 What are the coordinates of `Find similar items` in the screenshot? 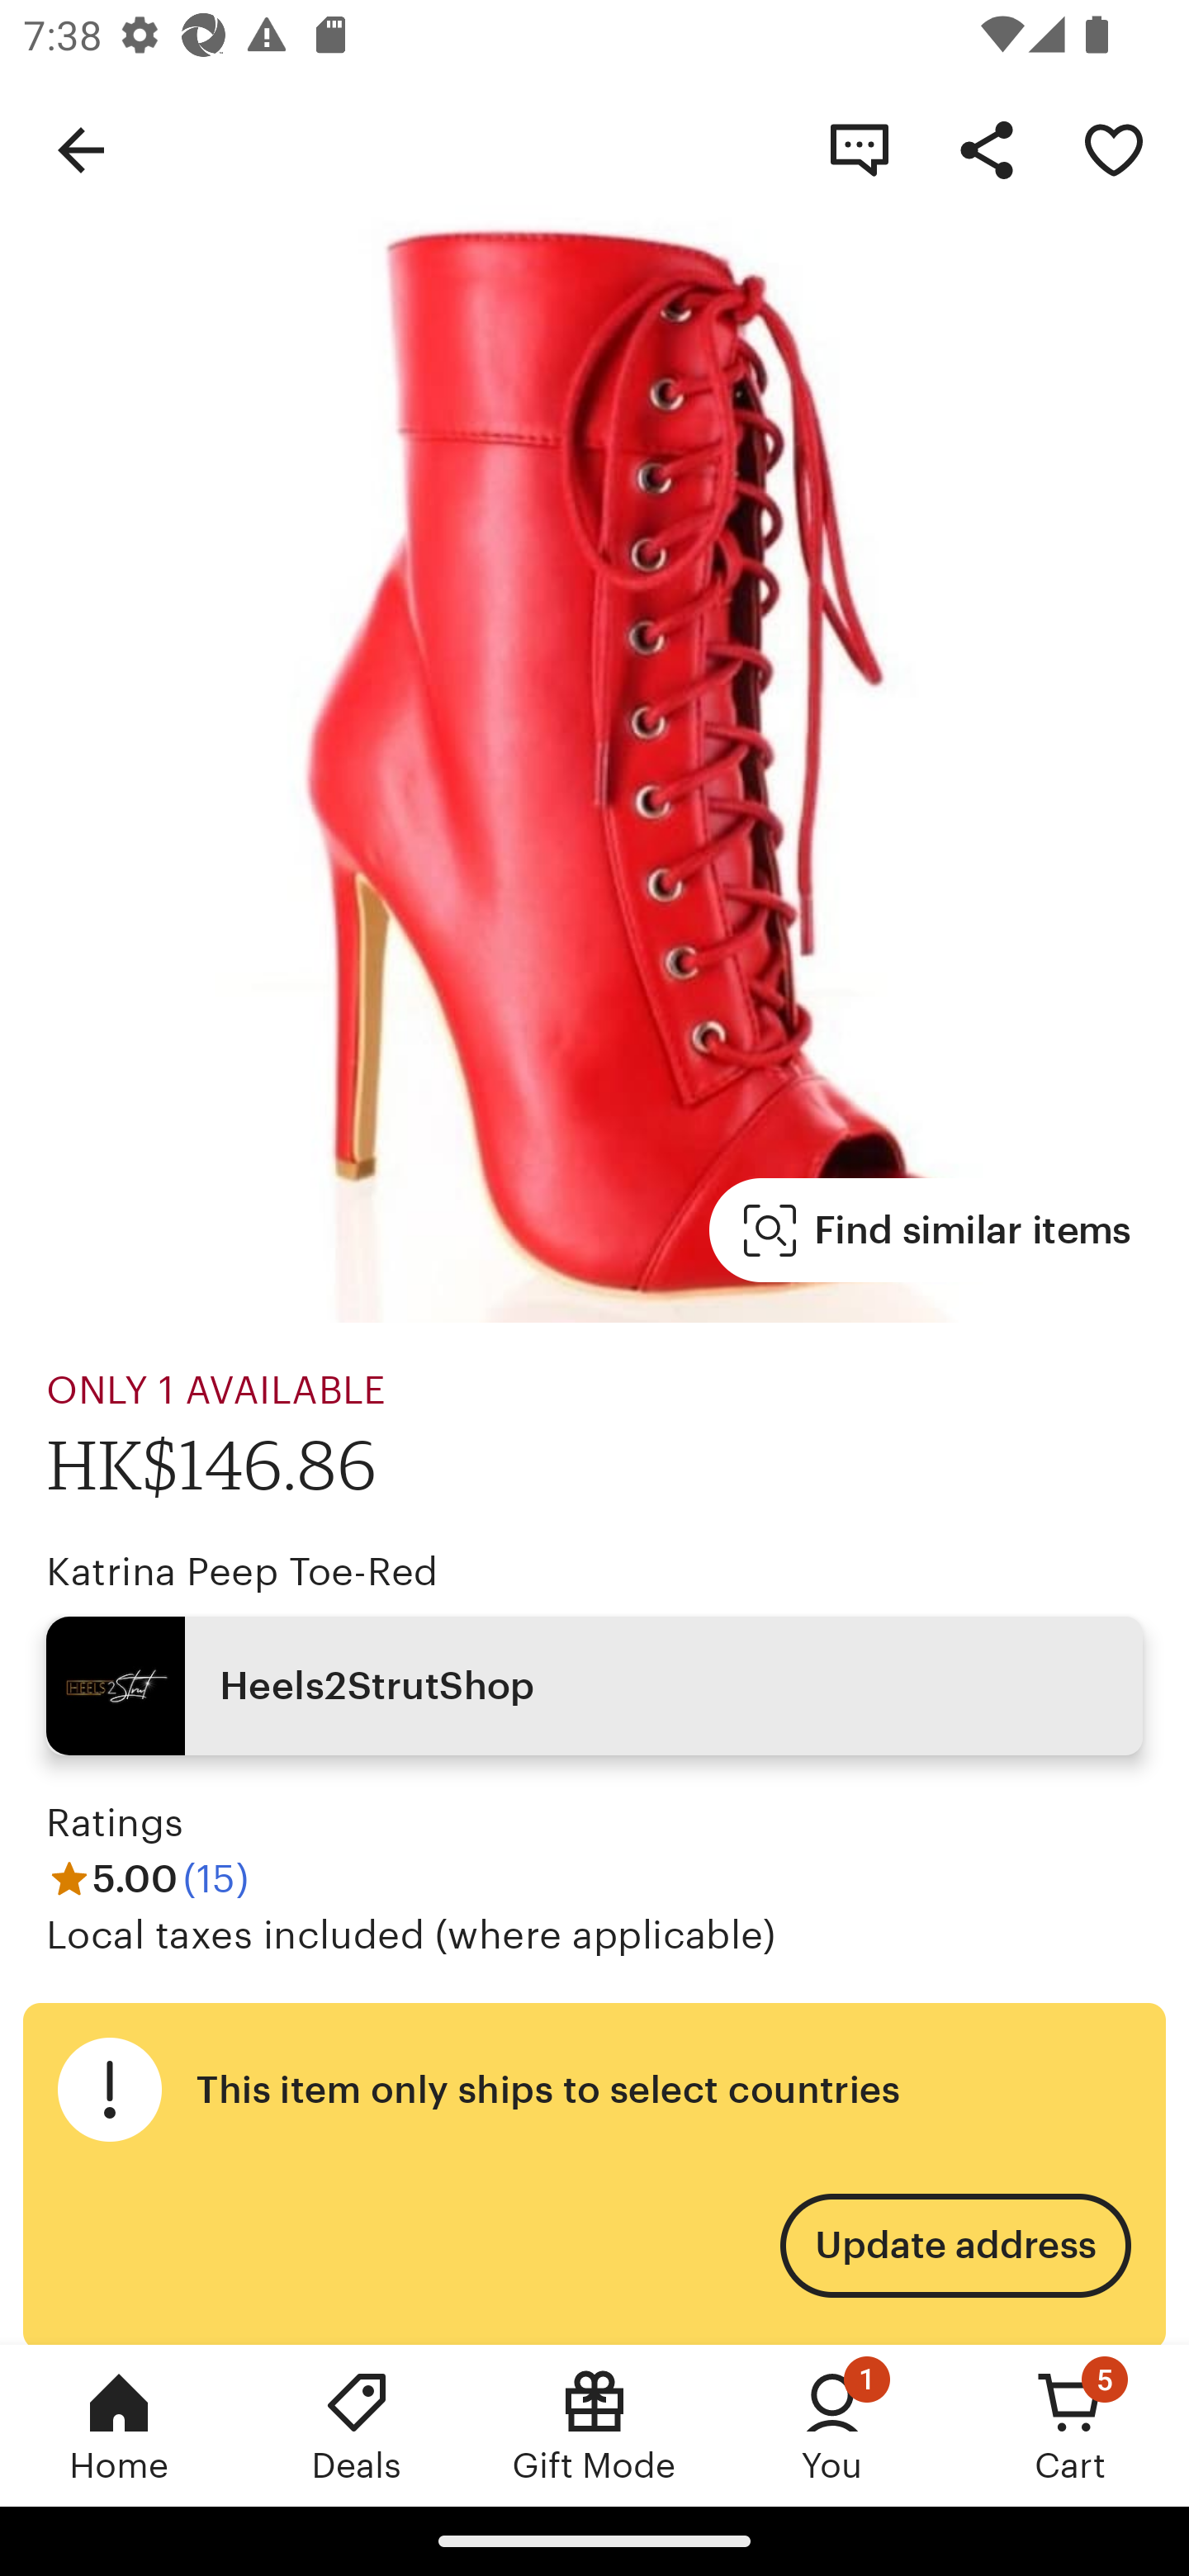 It's located at (938, 1230).